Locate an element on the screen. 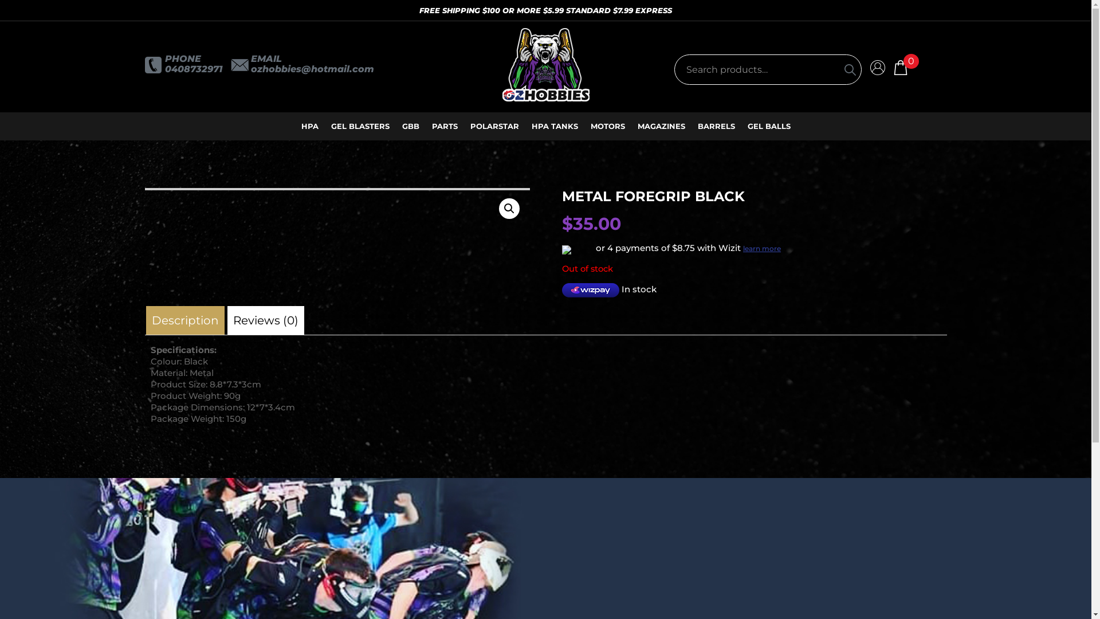 The image size is (1100, 619). MAGAZINES is located at coordinates (661, 126).